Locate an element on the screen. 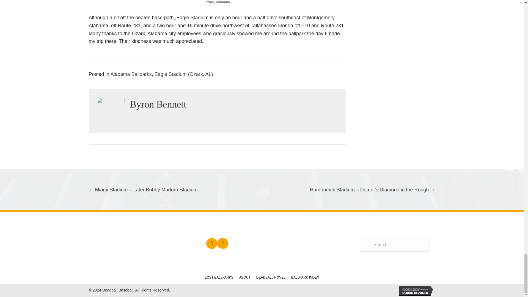 This screenshot has height=297, width=528. DEADBALL NOVEL is located at coordinates (271, 277).